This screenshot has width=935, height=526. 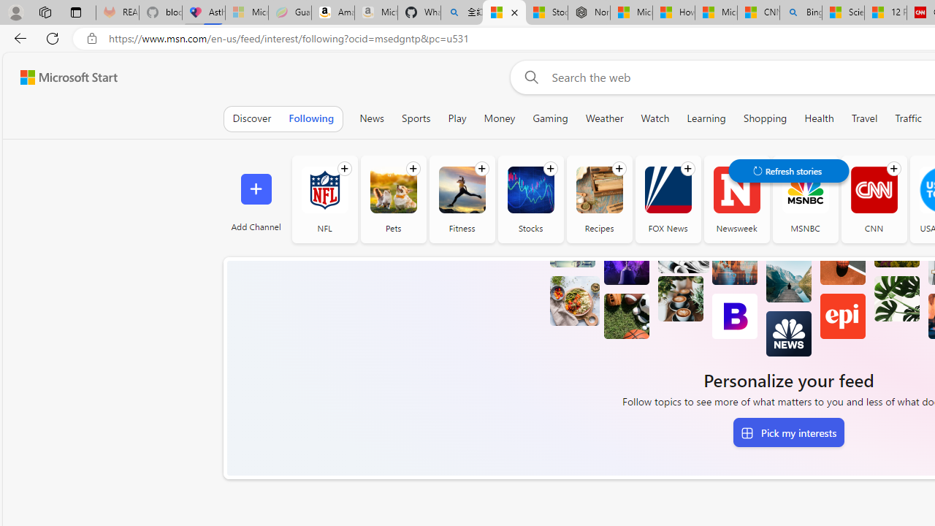 I want to click on Shopping, so click(x=765, y=118).